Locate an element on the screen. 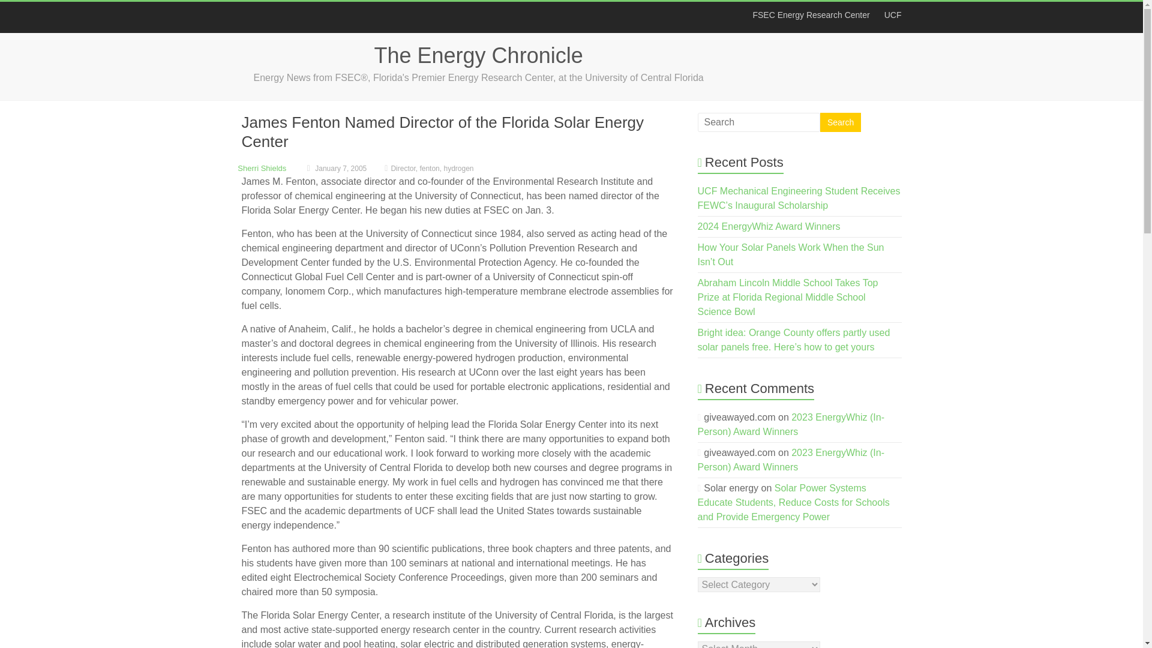 Image resolution: width=1152 pixels, height=648 pixels. FSEC Energy Research Center is located at coordinates (811, 14).